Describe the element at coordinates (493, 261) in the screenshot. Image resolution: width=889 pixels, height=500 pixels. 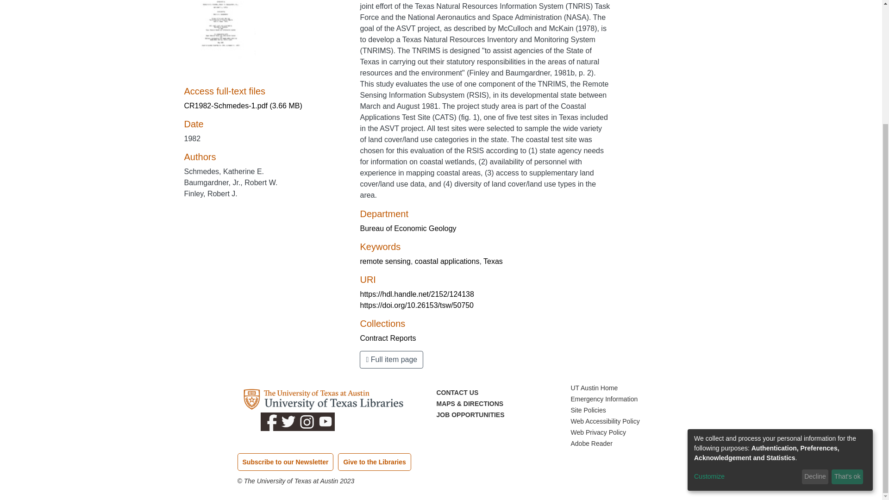
I see `Texas` at that location.